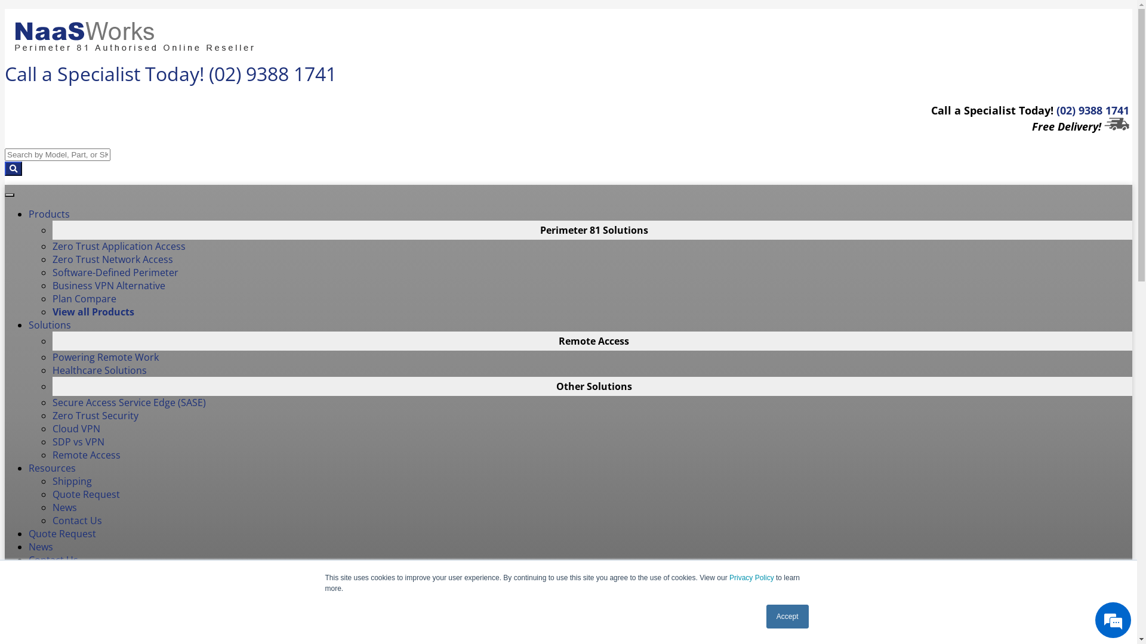 Image resolution: width=1146 pixels, height=644 pixels. Describe the element at coordinates (78, 521) in the screenshot. I see `Contact Us` at that location.